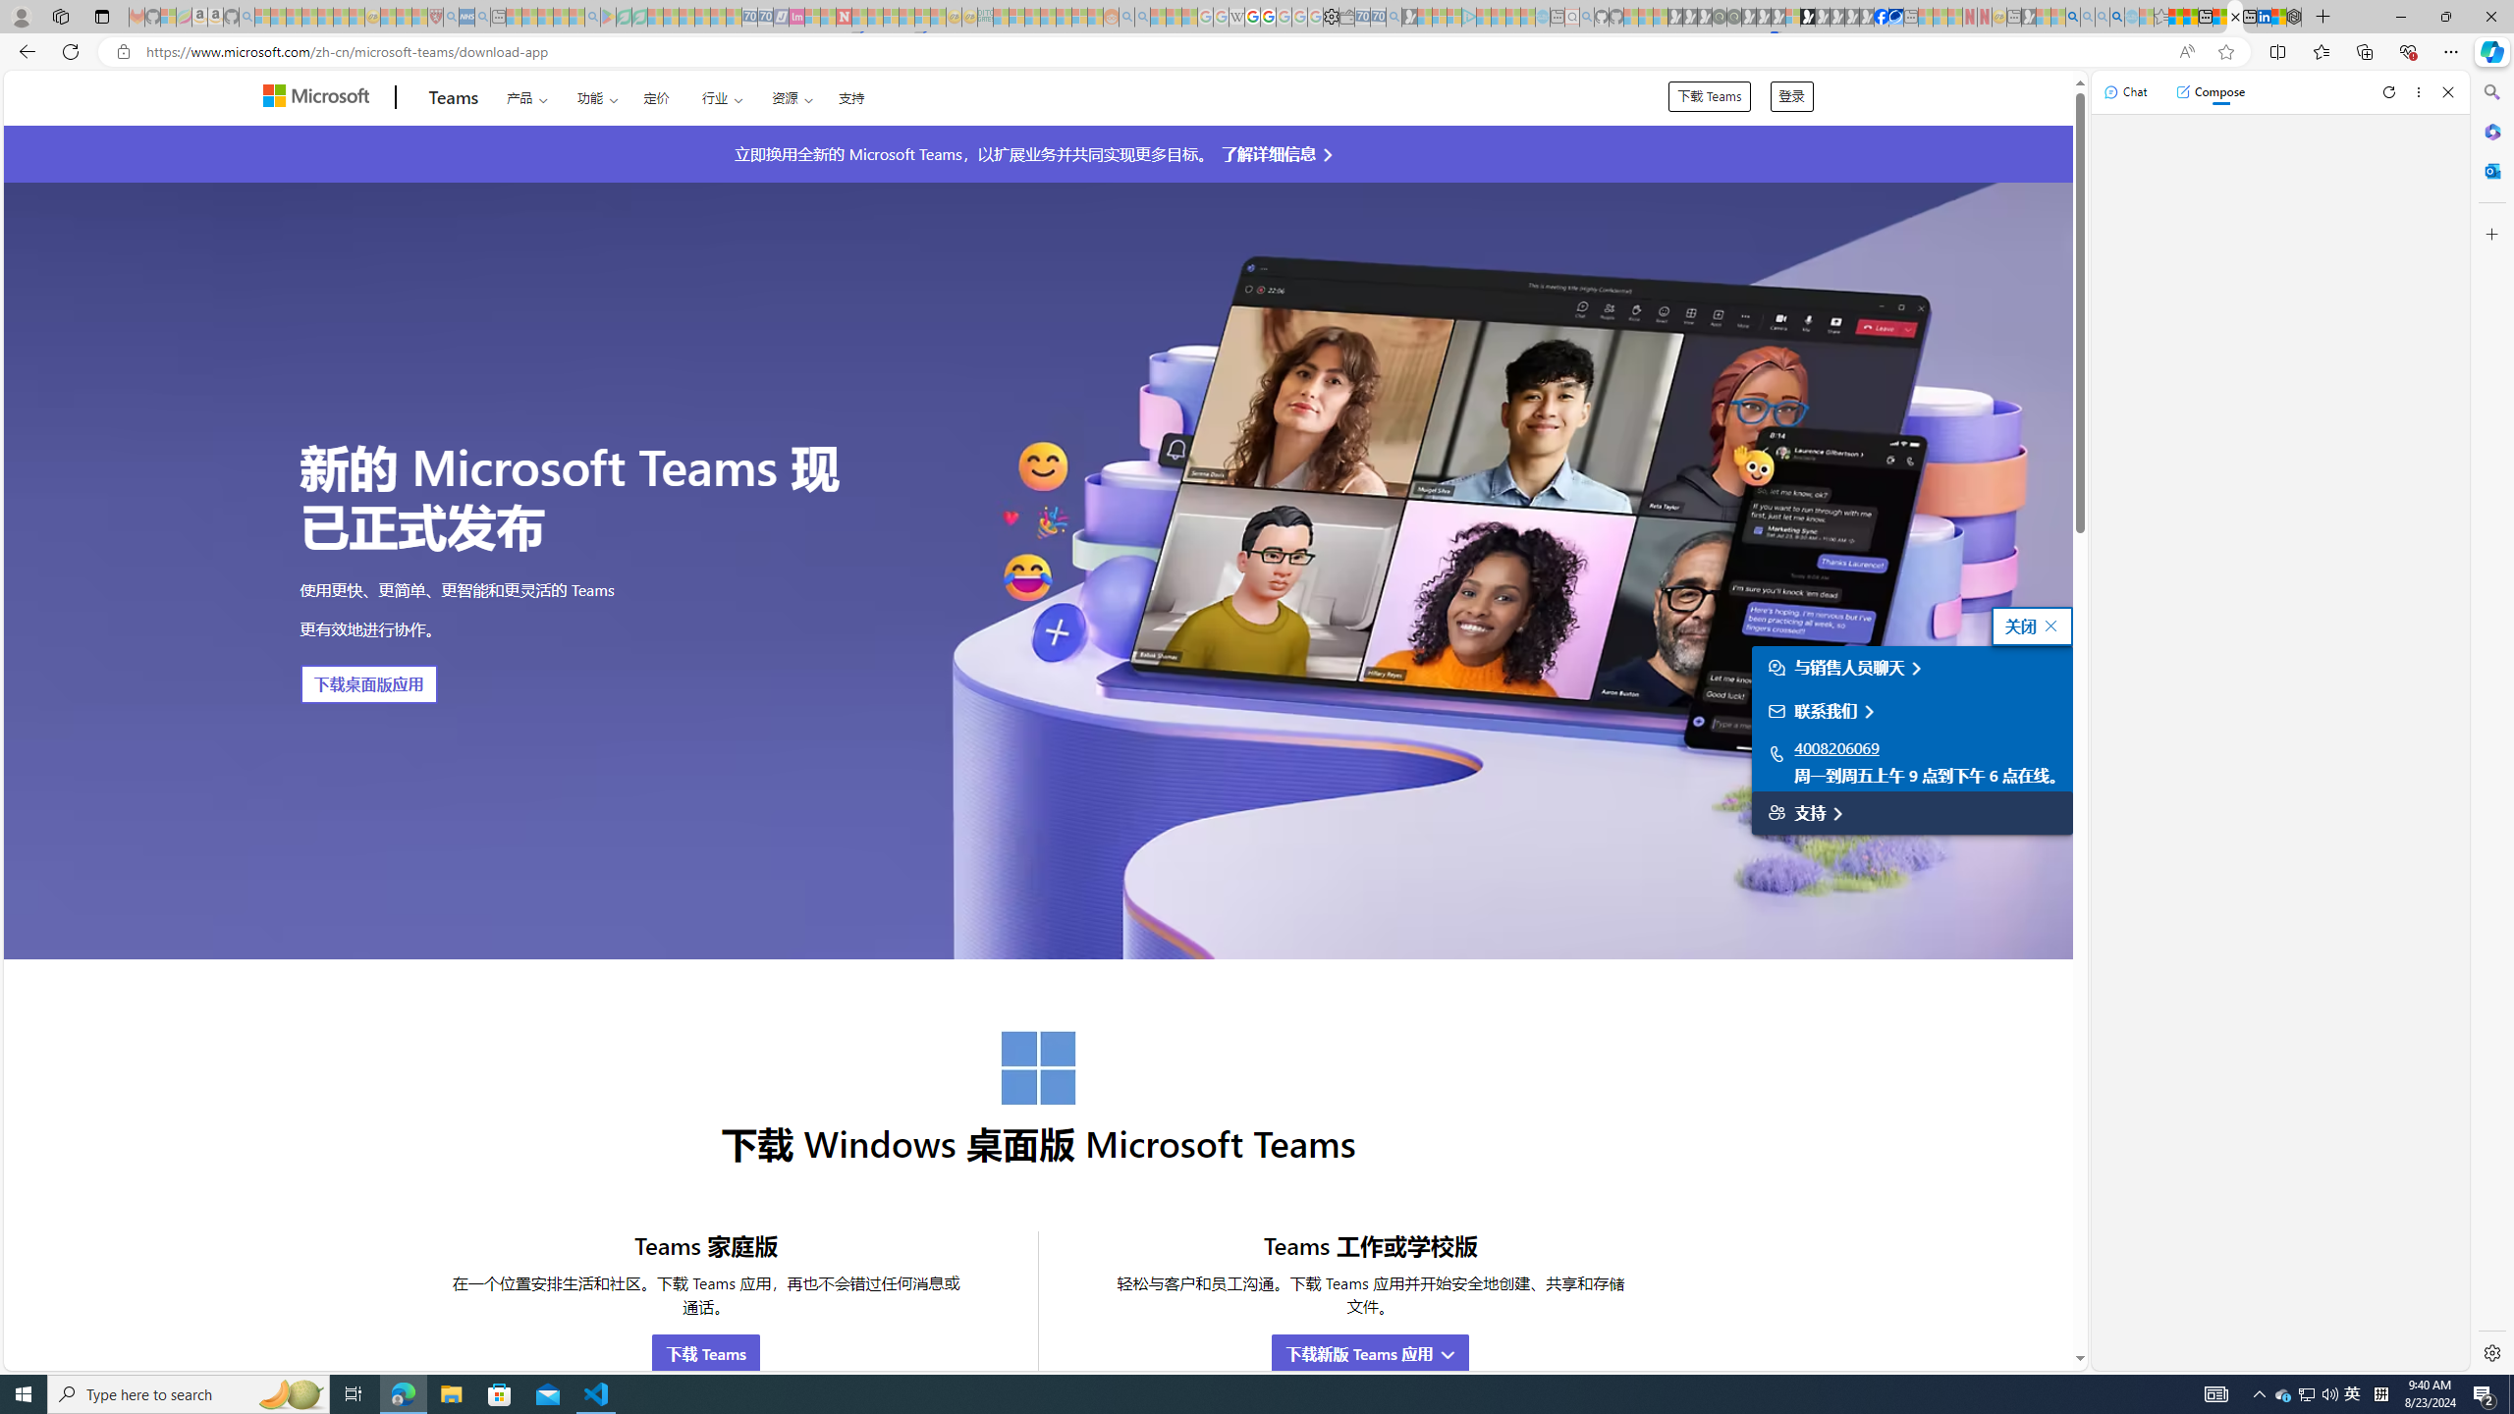 The image size is (2514, 1414). I want to click on Nordace | Facebook, so click(1882, 17).